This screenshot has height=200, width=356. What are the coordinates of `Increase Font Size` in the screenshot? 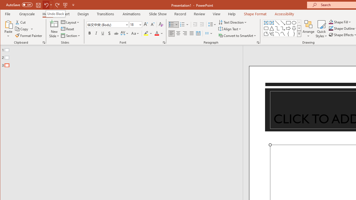 It's located at (146, 24).